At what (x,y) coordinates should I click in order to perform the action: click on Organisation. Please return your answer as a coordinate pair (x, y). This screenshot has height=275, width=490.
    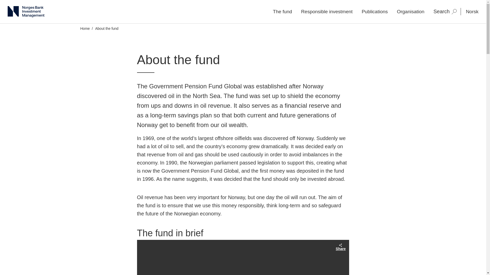
    Looking at the image, I should click on (410, 11).